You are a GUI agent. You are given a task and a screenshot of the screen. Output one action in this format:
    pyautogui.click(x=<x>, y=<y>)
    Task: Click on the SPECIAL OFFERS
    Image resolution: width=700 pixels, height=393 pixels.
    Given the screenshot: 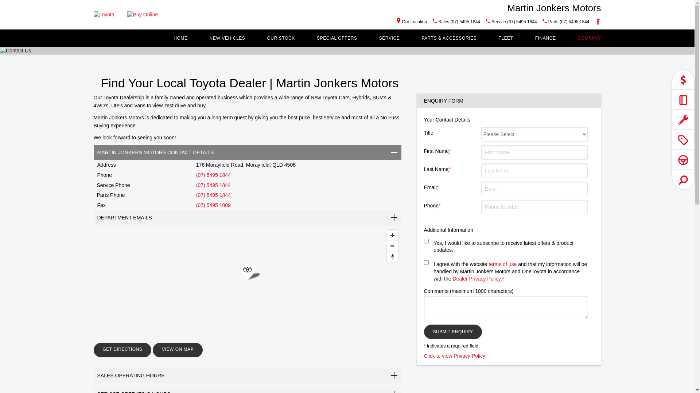 What is the action you would take?
    pyautogui.click(x=337, y=39)
    